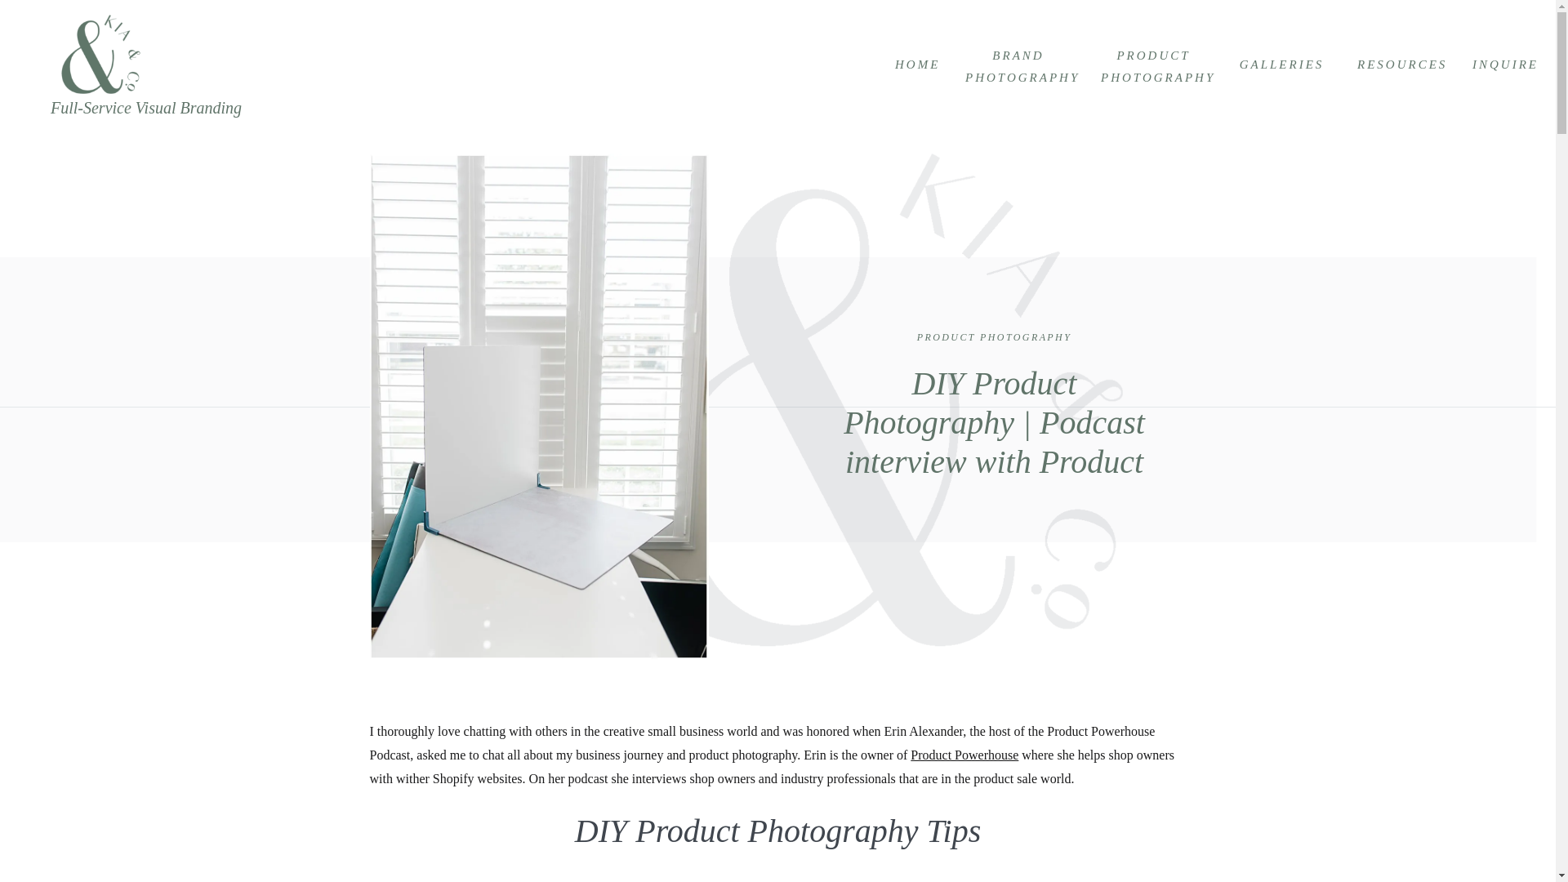 The image size is (1568, 882). I want to click on Product Powerhouse, so click(964, 755).